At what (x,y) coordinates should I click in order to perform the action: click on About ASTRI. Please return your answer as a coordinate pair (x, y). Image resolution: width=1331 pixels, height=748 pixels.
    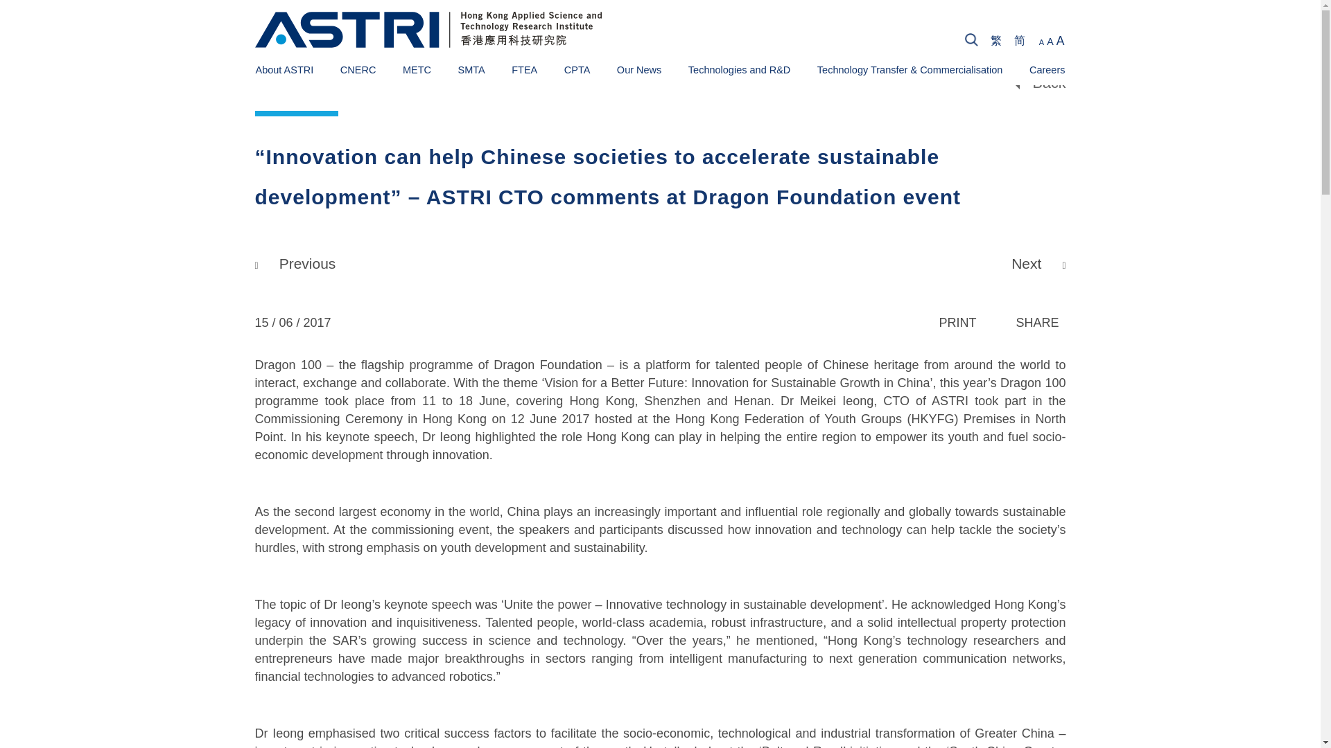
    Looking at the image, I should click on (284, 69).